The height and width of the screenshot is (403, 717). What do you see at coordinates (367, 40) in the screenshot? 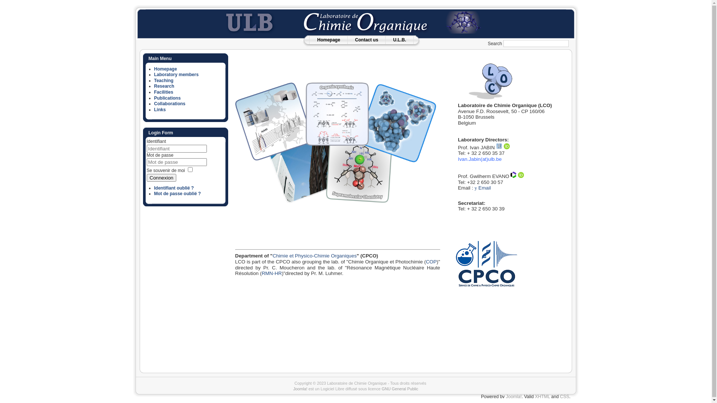
I see `Contact us` at bounding box center [367, 40].